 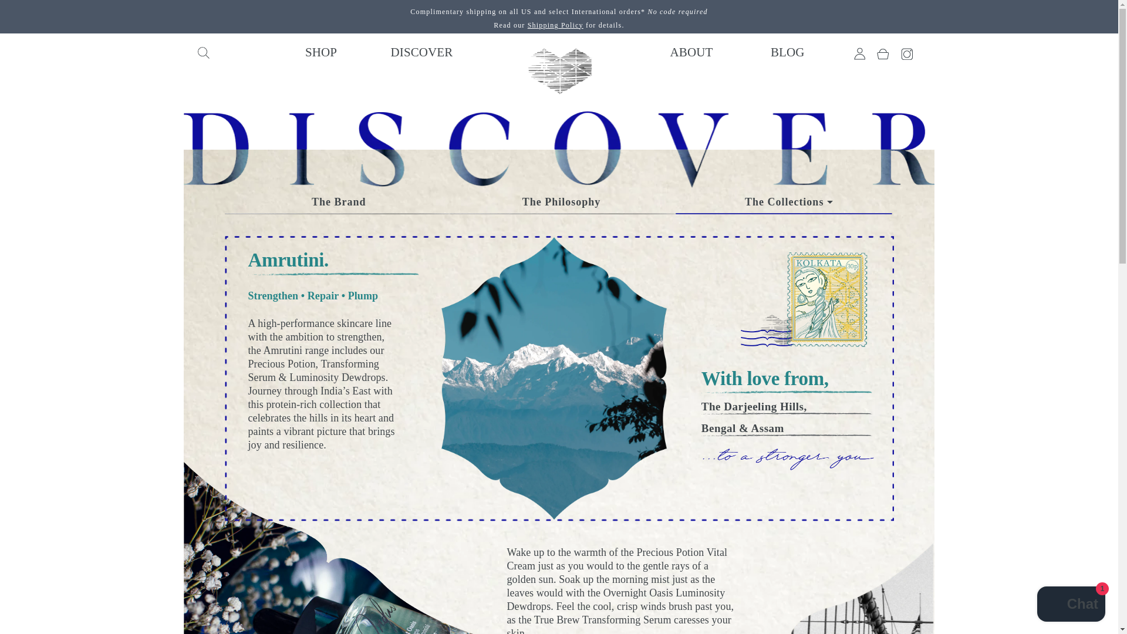 I want to click on Shipping Policy, so click(x=555, y=25).